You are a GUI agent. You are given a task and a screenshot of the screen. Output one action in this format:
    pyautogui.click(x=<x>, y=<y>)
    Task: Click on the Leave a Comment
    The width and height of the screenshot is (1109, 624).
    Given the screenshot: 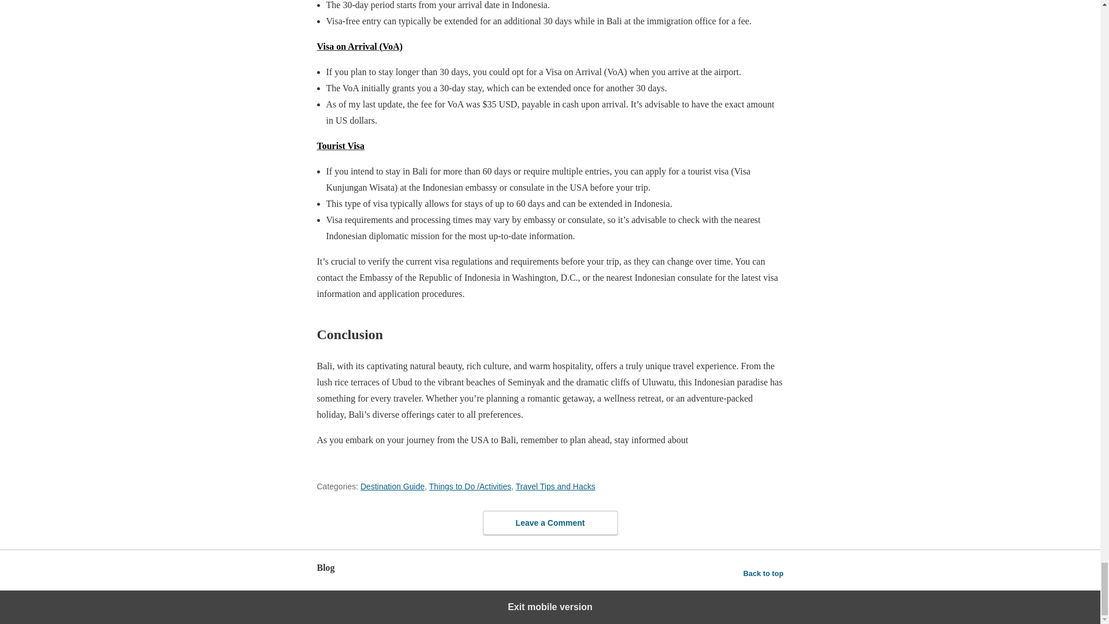 What is the action you would take?
    pyautogui.click(x=550, y=523)
    